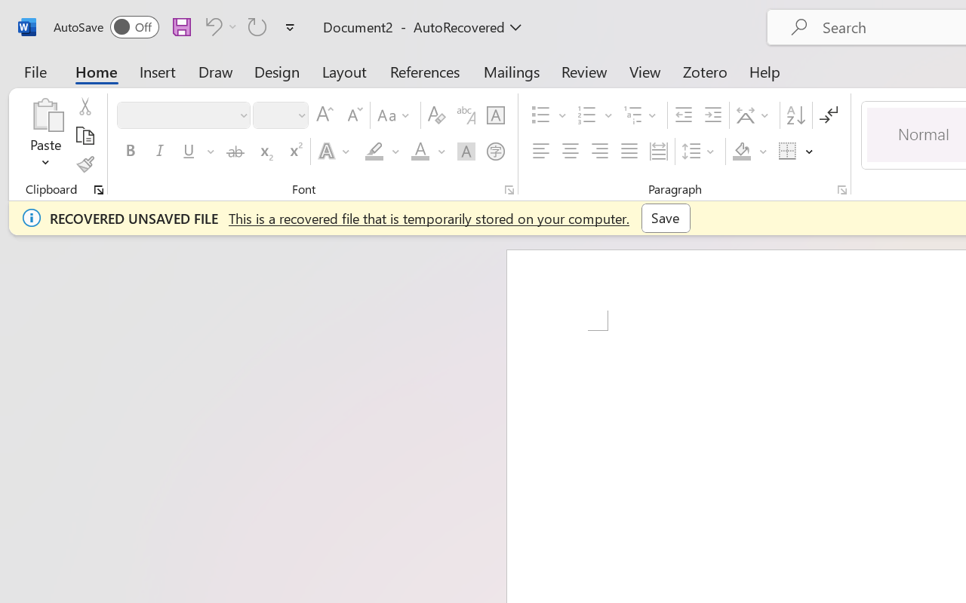  I want to click on Shrink Font, so click(353, 115).